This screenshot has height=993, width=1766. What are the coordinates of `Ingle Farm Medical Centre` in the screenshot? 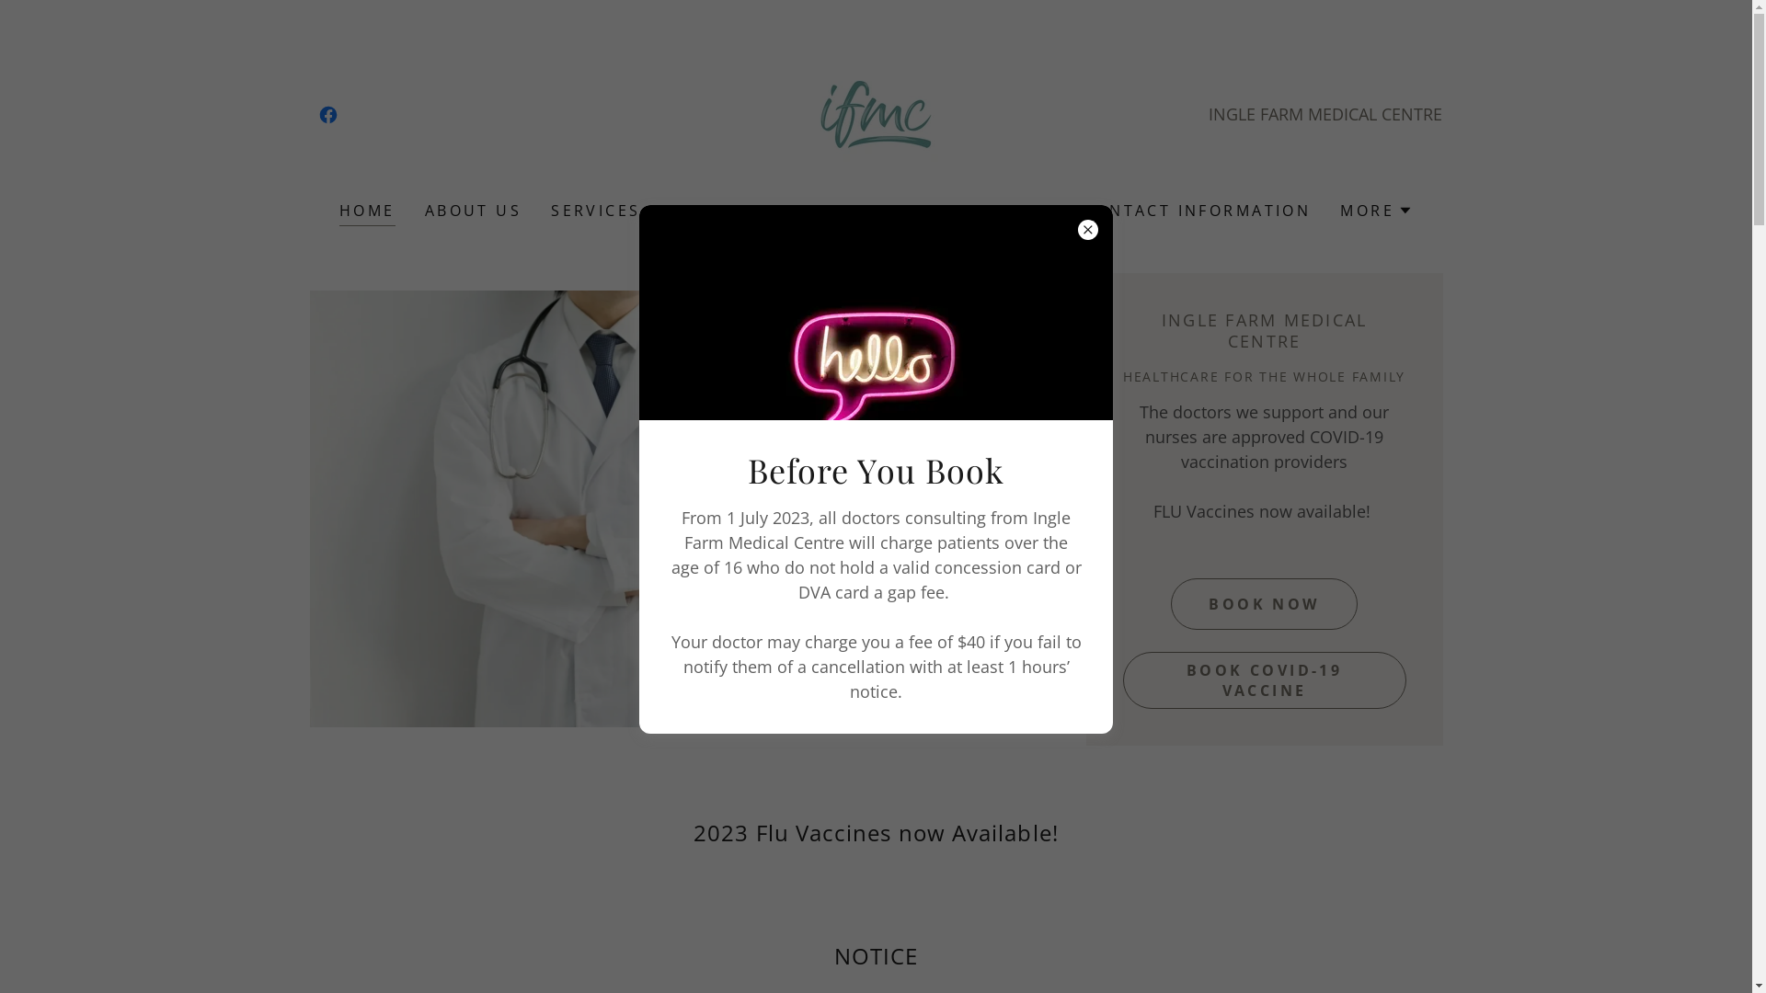 It's located at (876, 112).